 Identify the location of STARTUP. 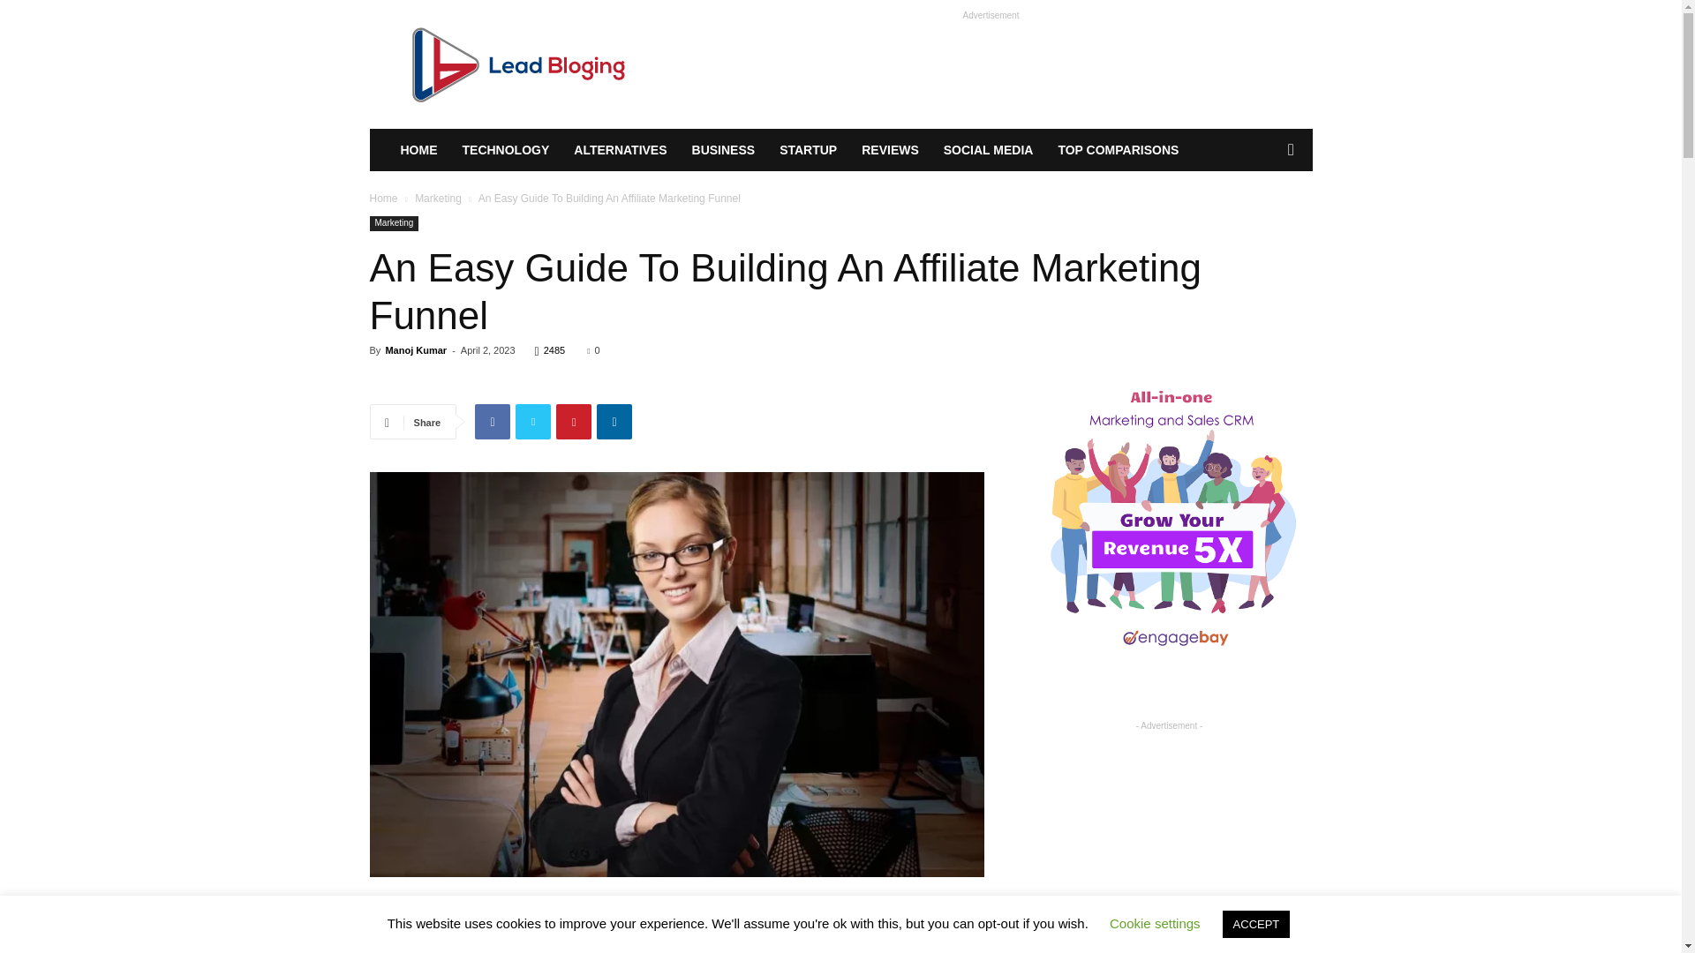
(808, 150).